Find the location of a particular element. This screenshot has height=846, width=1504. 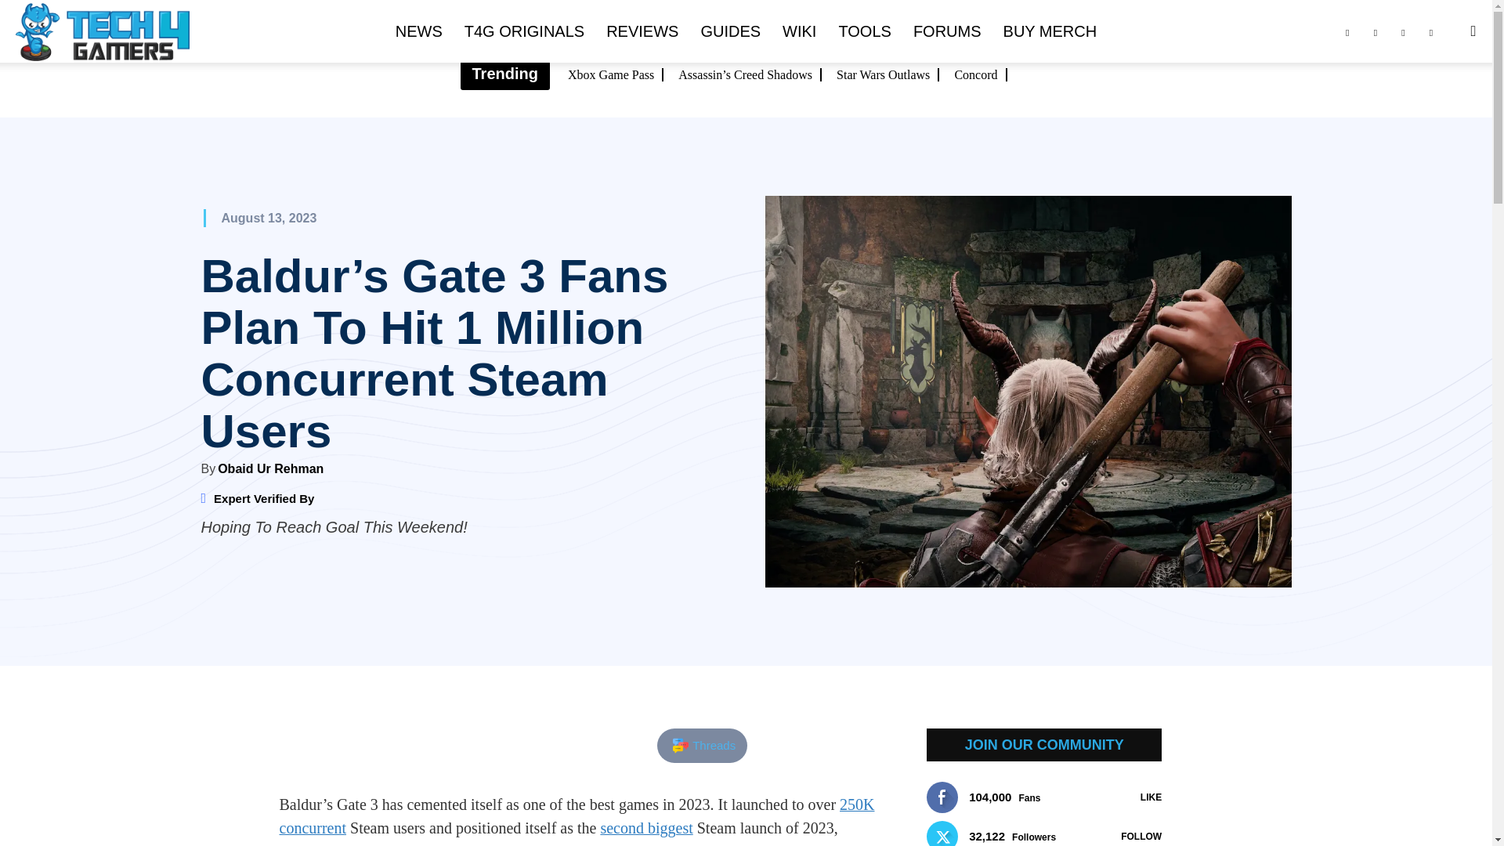

Tech4Gamers Logo is located at coordinates (102, 32).